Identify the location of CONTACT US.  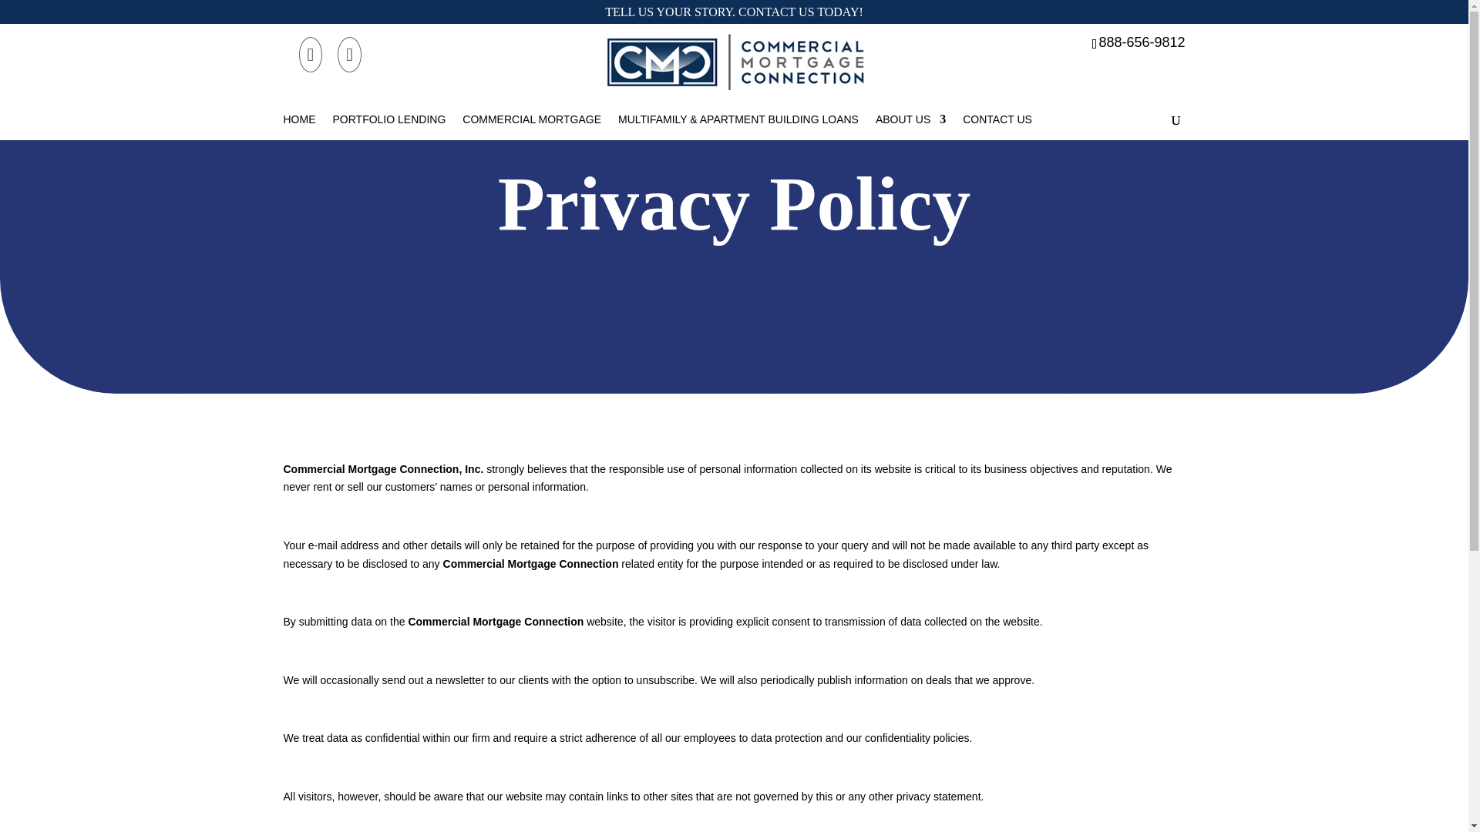
(997, 119).